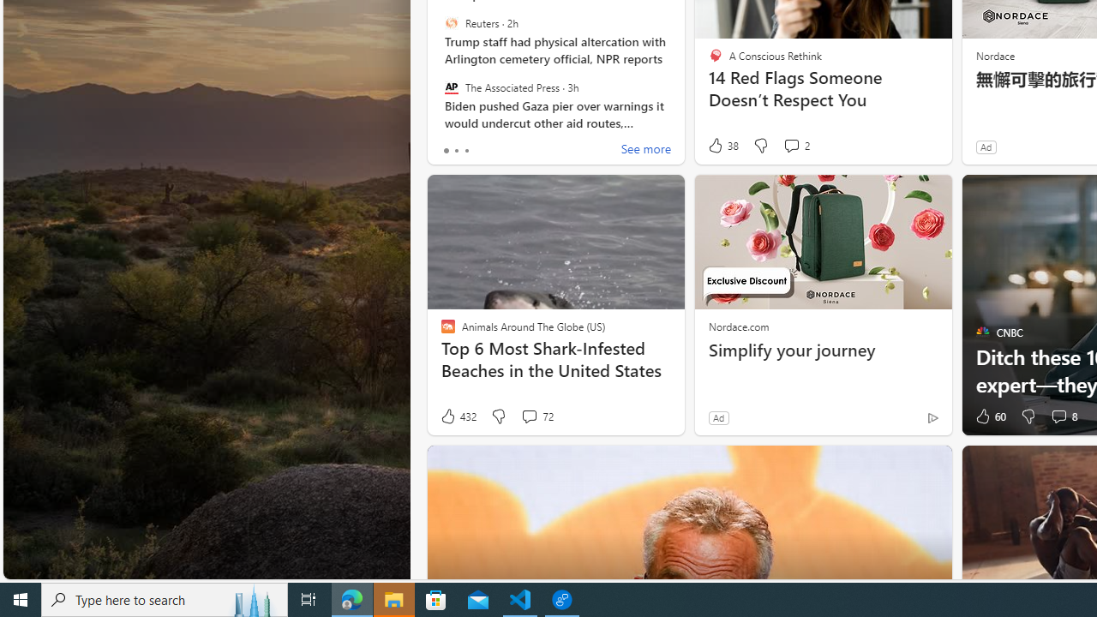 The height and width of the screenshot is (617, 1097). What do you see at coordinates (823, 350) in the screenshot?
I see `Simplify your journey` at bounding box center [823, 350].